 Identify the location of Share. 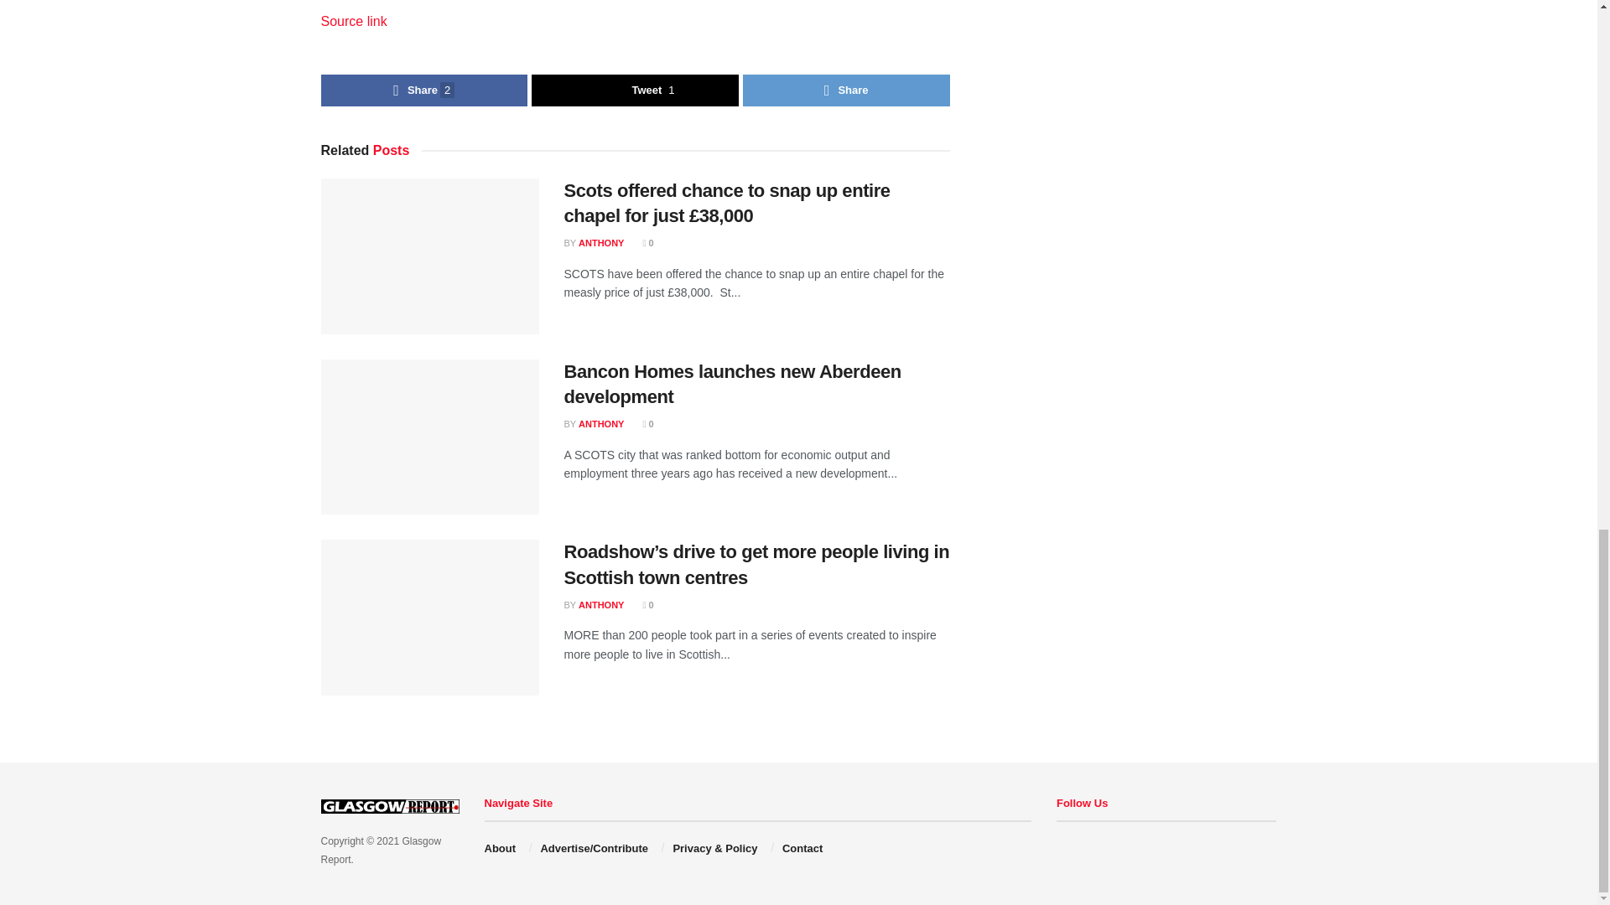
(845, 90).